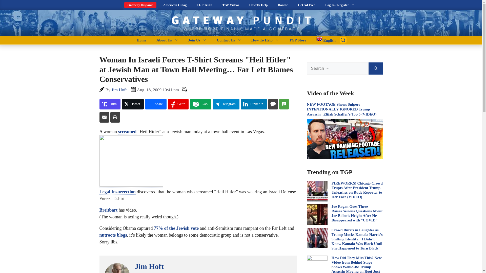 Image resolution: width=486 pixels, height=273 pixels. What do you see at coordinates (110, 104) in the screenshot?
I see `Share on Truth` at bounding box center [110, 104].